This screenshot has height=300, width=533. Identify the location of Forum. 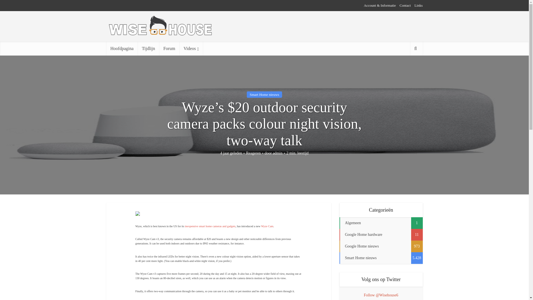
(169, 48).